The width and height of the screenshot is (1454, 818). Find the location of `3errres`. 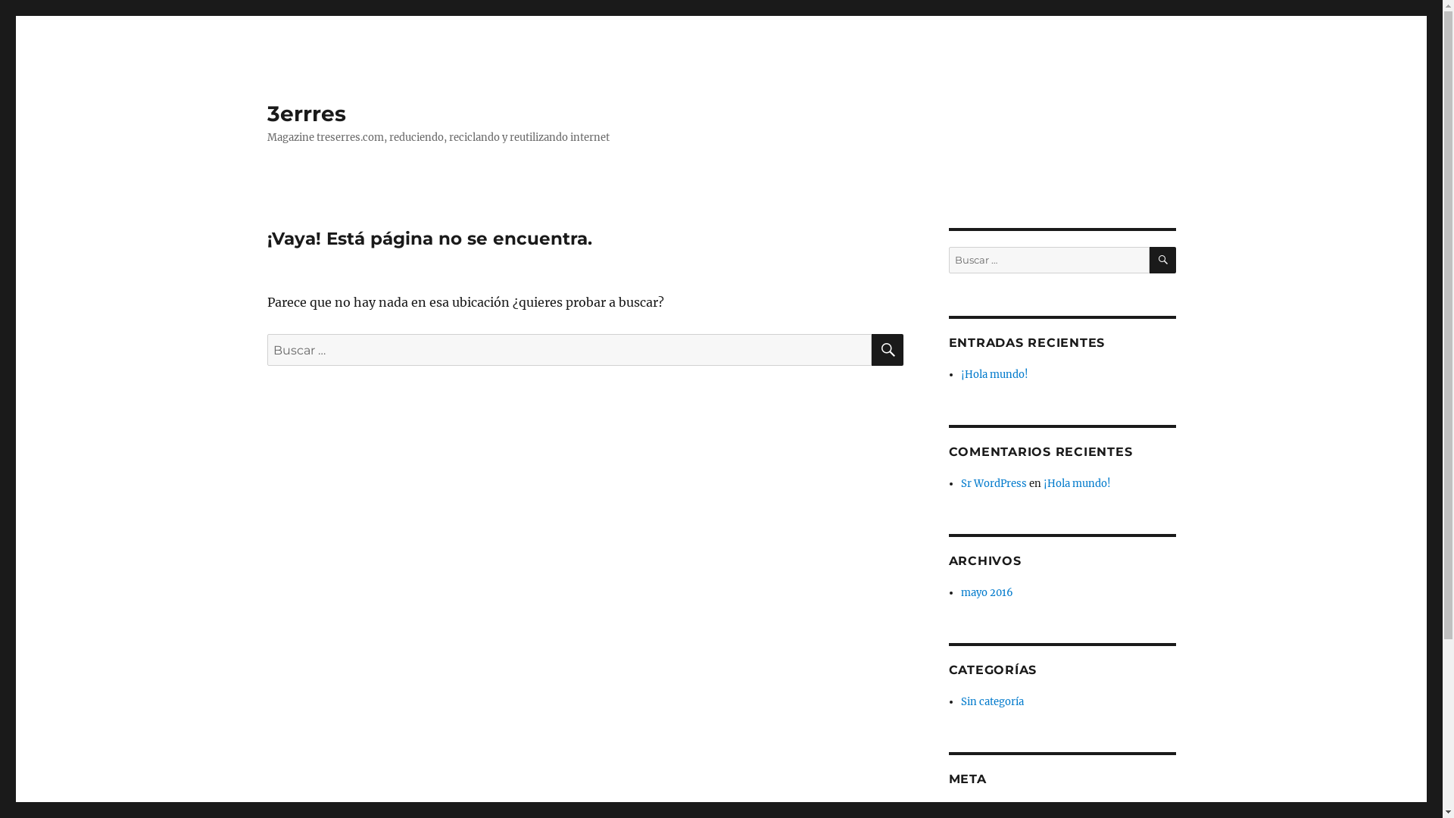

3errres is located at coordinates (306, 114).